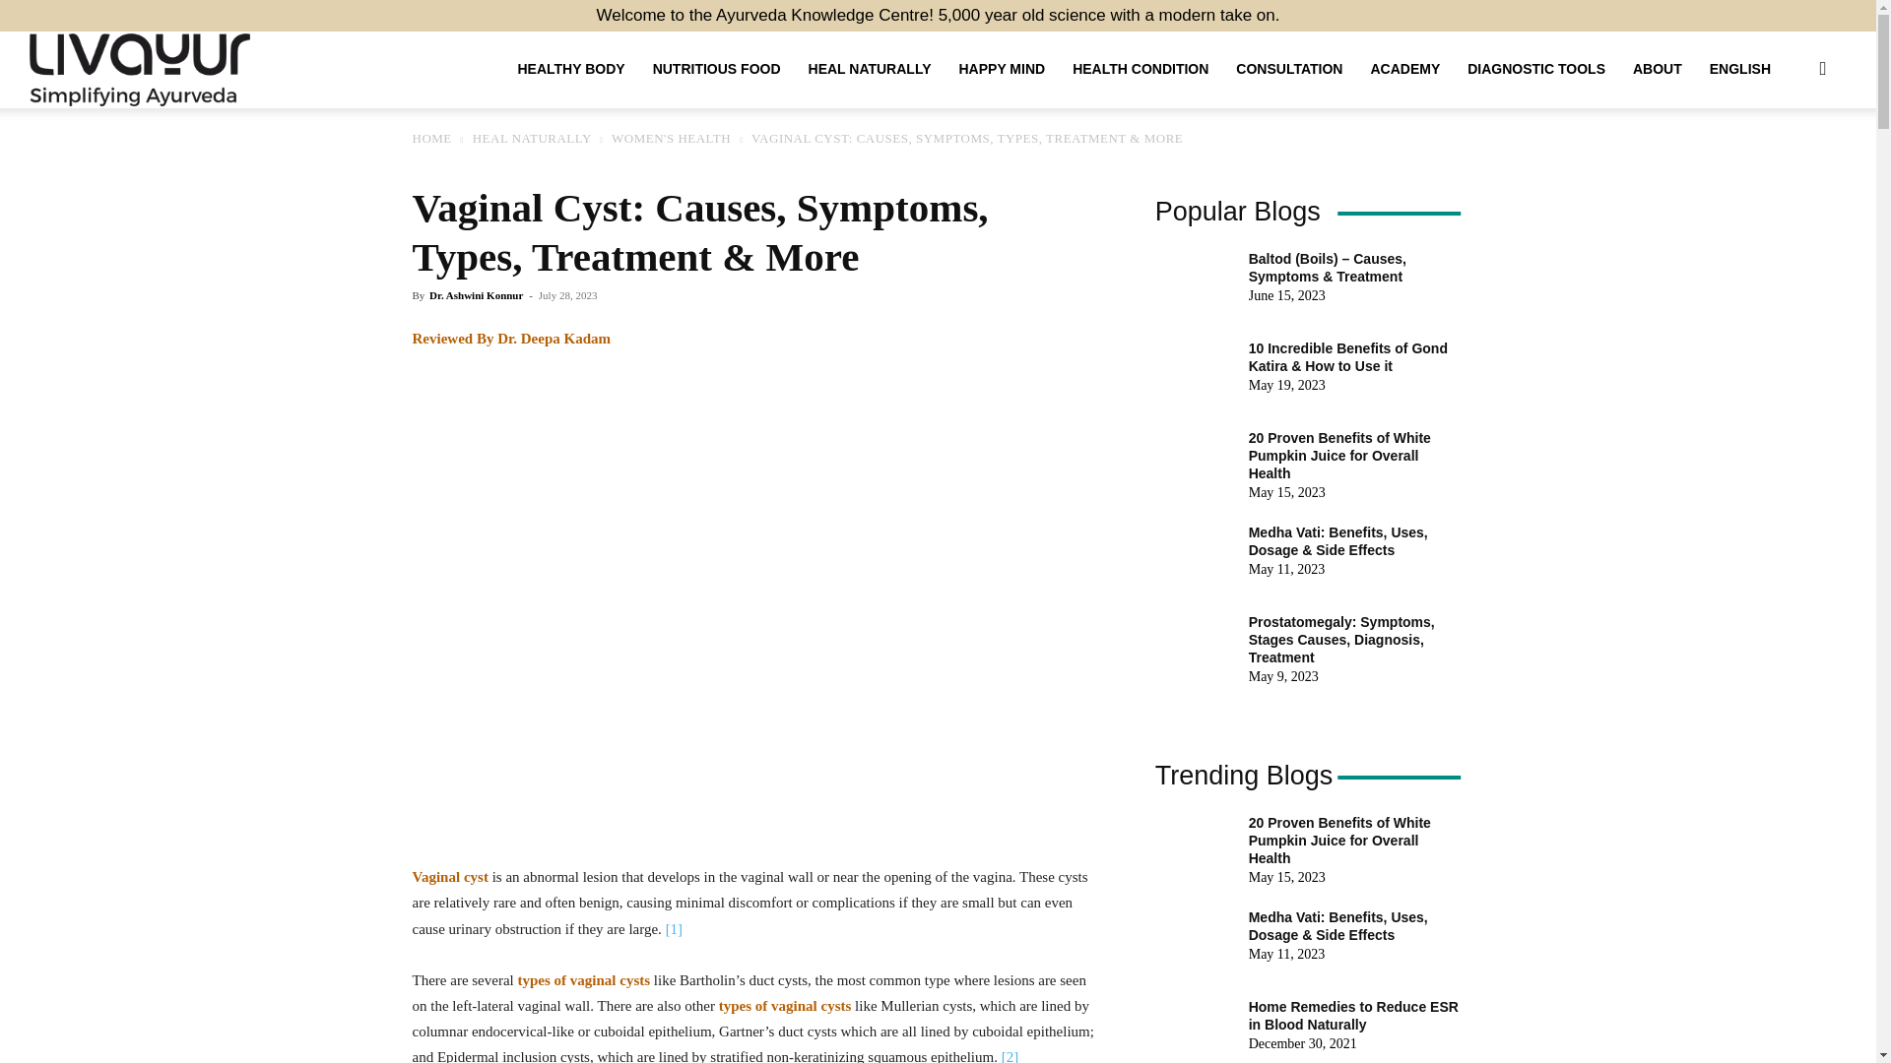  I want to click on English, so click(1740, 69).